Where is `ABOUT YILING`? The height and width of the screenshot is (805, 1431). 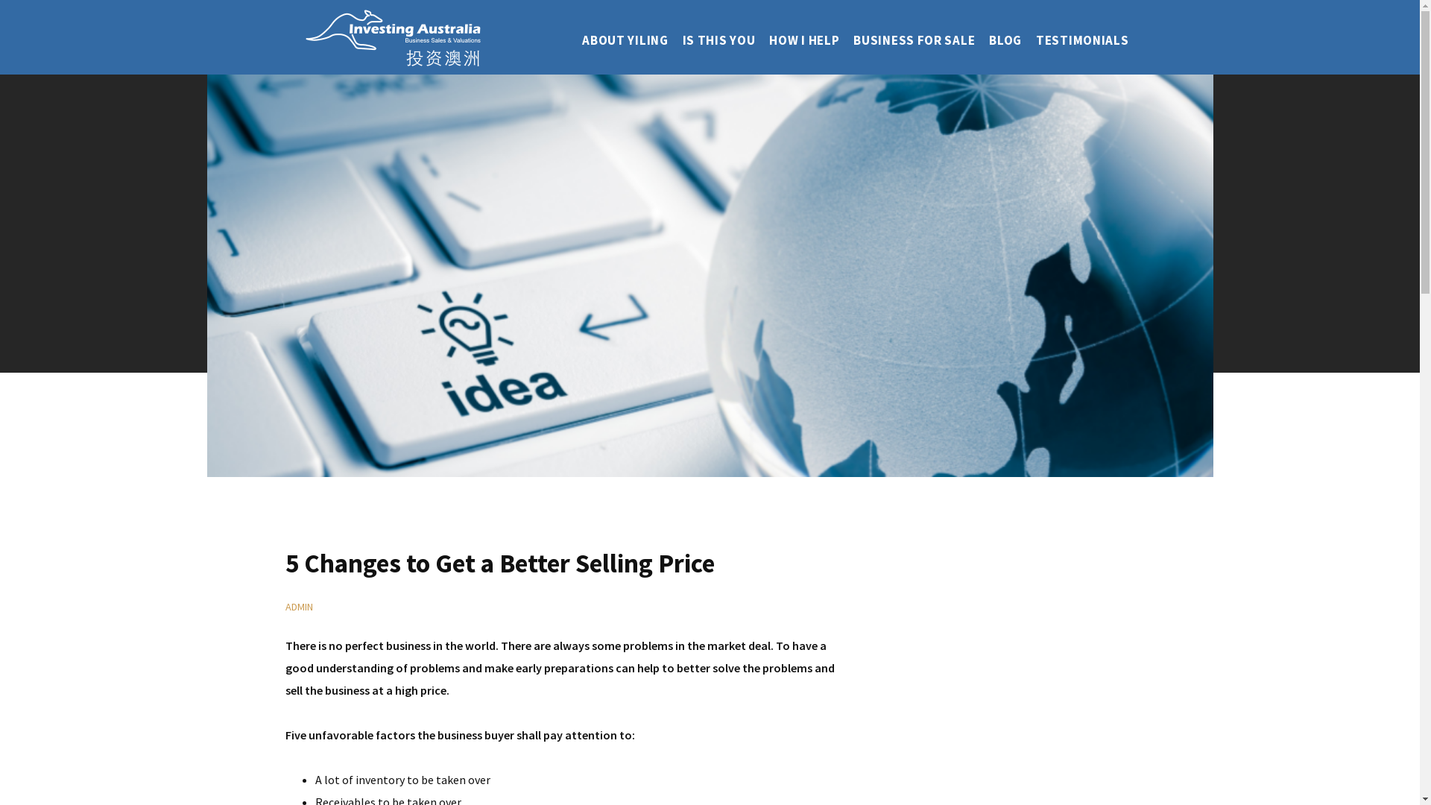 ABOUT YILING is located at coordinates (625, 42).